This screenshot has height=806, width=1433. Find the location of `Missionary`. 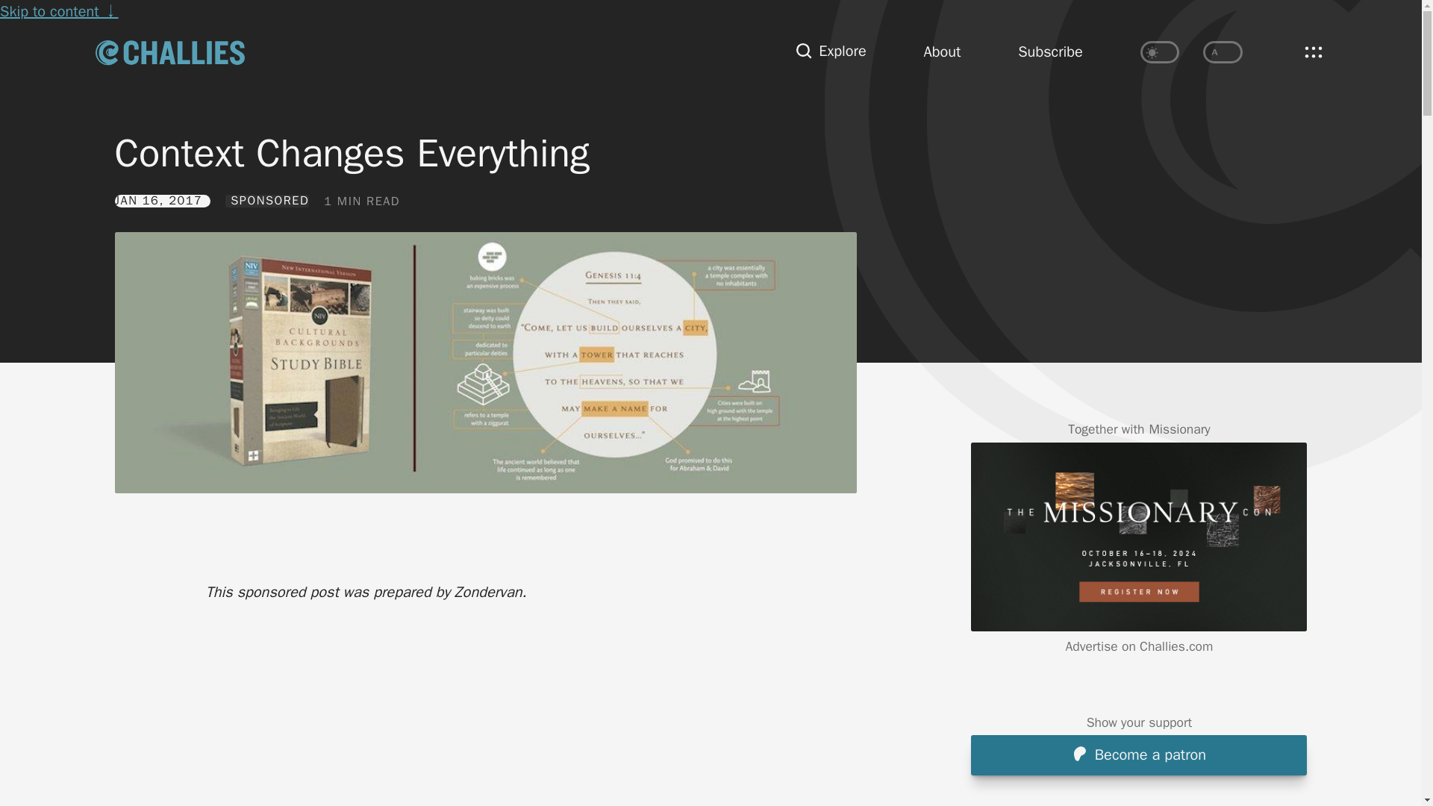

Missionary is located at coordinates (1179, 430).